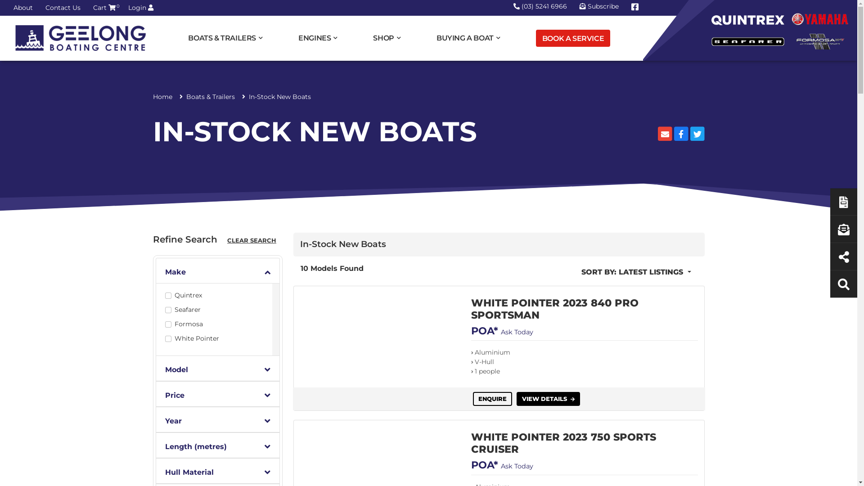  What do you see at coordinates (218, 394) in the screenshot?
I see `Price` at bounding box center [218, 394].